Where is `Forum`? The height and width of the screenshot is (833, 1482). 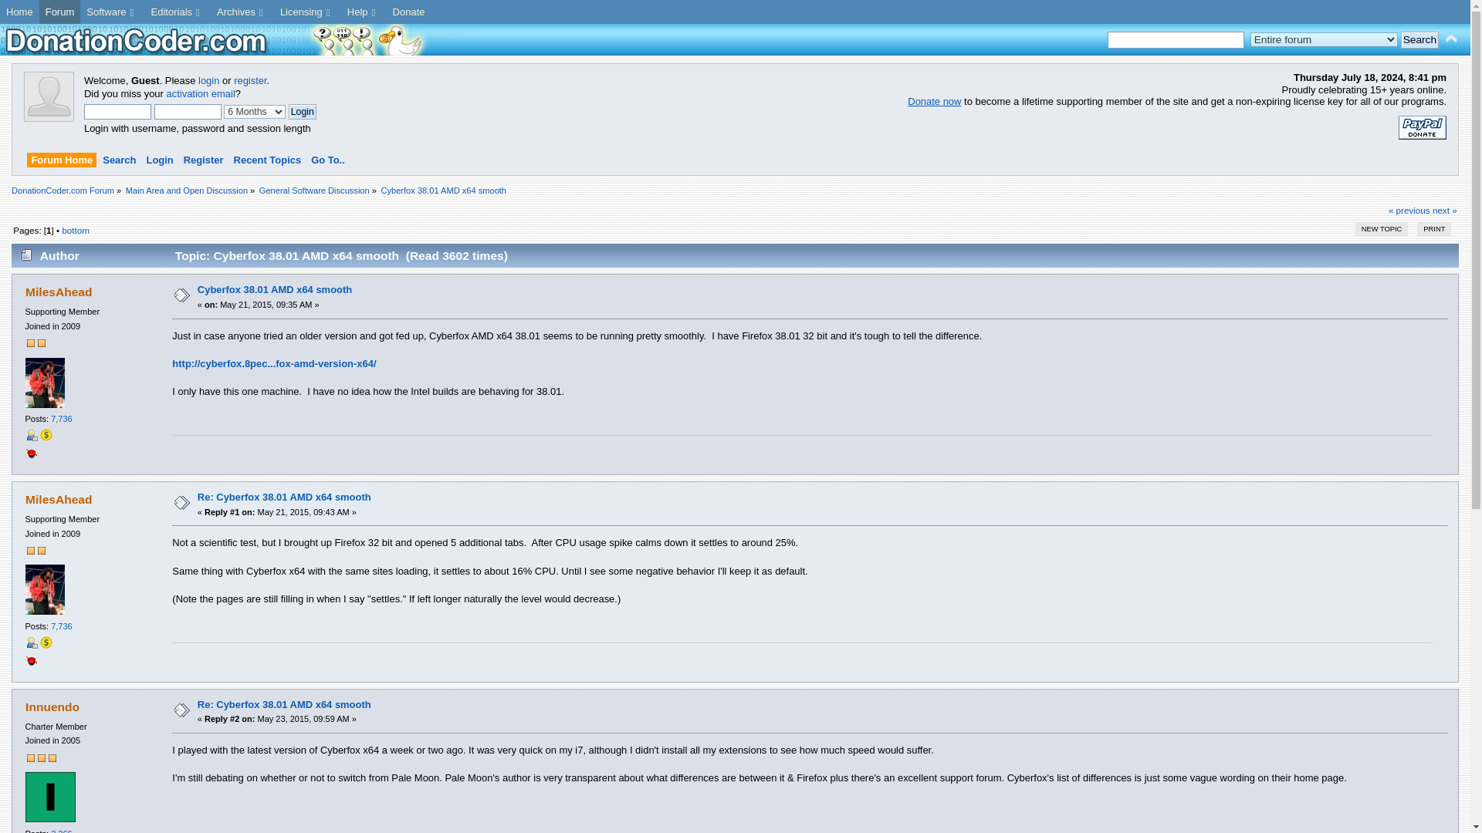 Forum is located at coordinates (60, 12).